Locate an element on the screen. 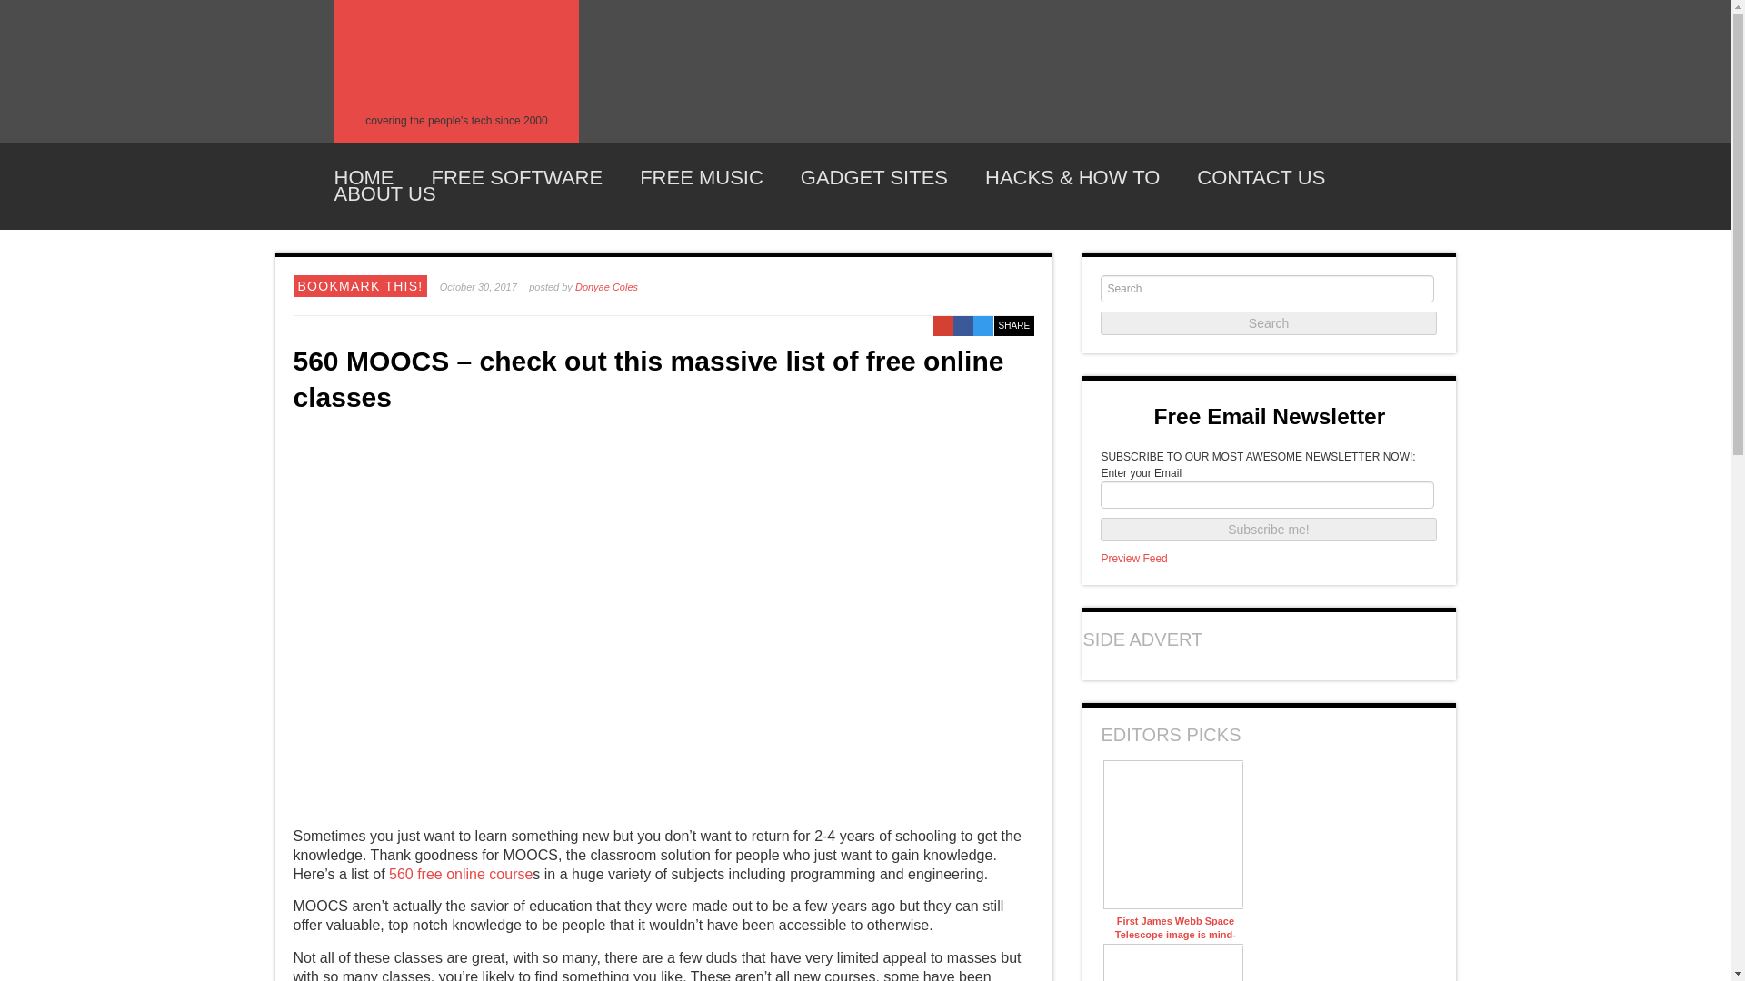 Image resolution: width=1745 pixels, height=981 pixels. 560 free online course is located at coordinates (460, 874).